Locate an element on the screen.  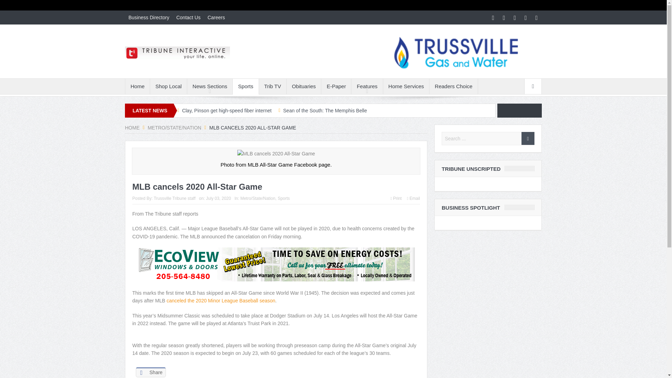
Share on Facebook is located at coordinates (150, 372).